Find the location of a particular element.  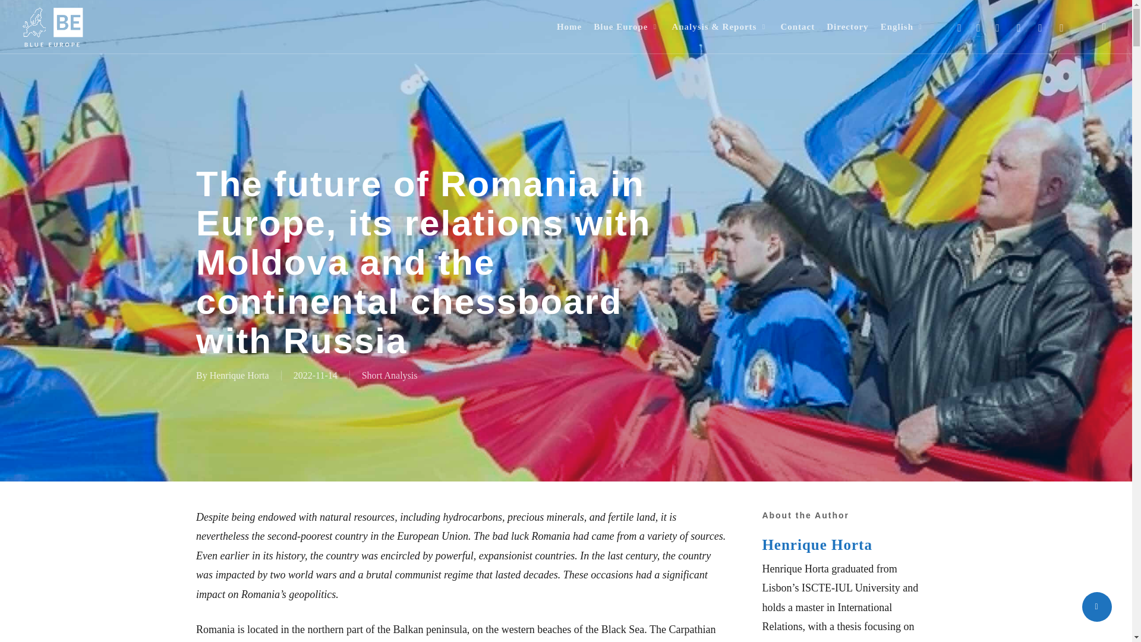

Henrique Horta is located at coordinates (239, 376).